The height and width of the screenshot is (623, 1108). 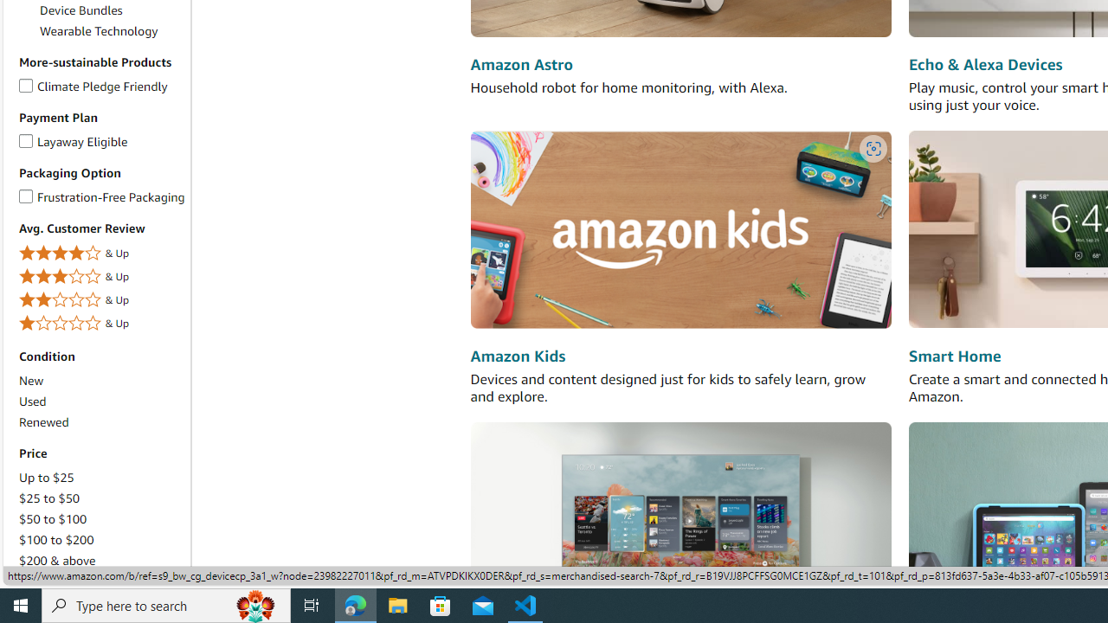 I want to click on $200 & above, so click(x=101, y=561).